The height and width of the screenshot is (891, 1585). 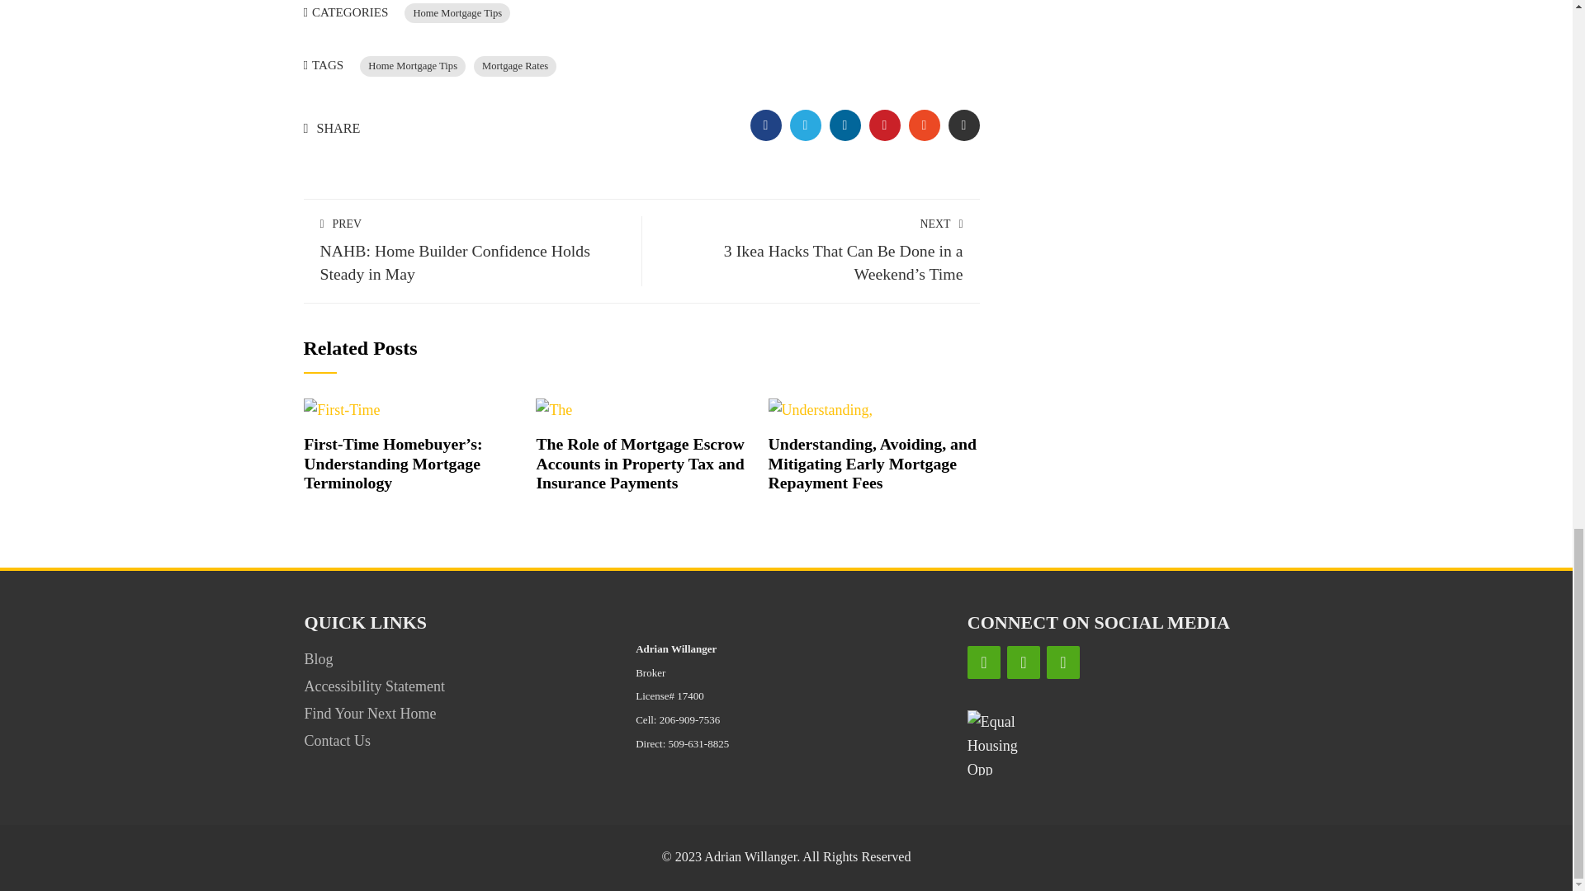 What do you see at coordinates (1023, 662) in the screenshot?
I see `LinkedIn` at bounding box center [1023, 662].